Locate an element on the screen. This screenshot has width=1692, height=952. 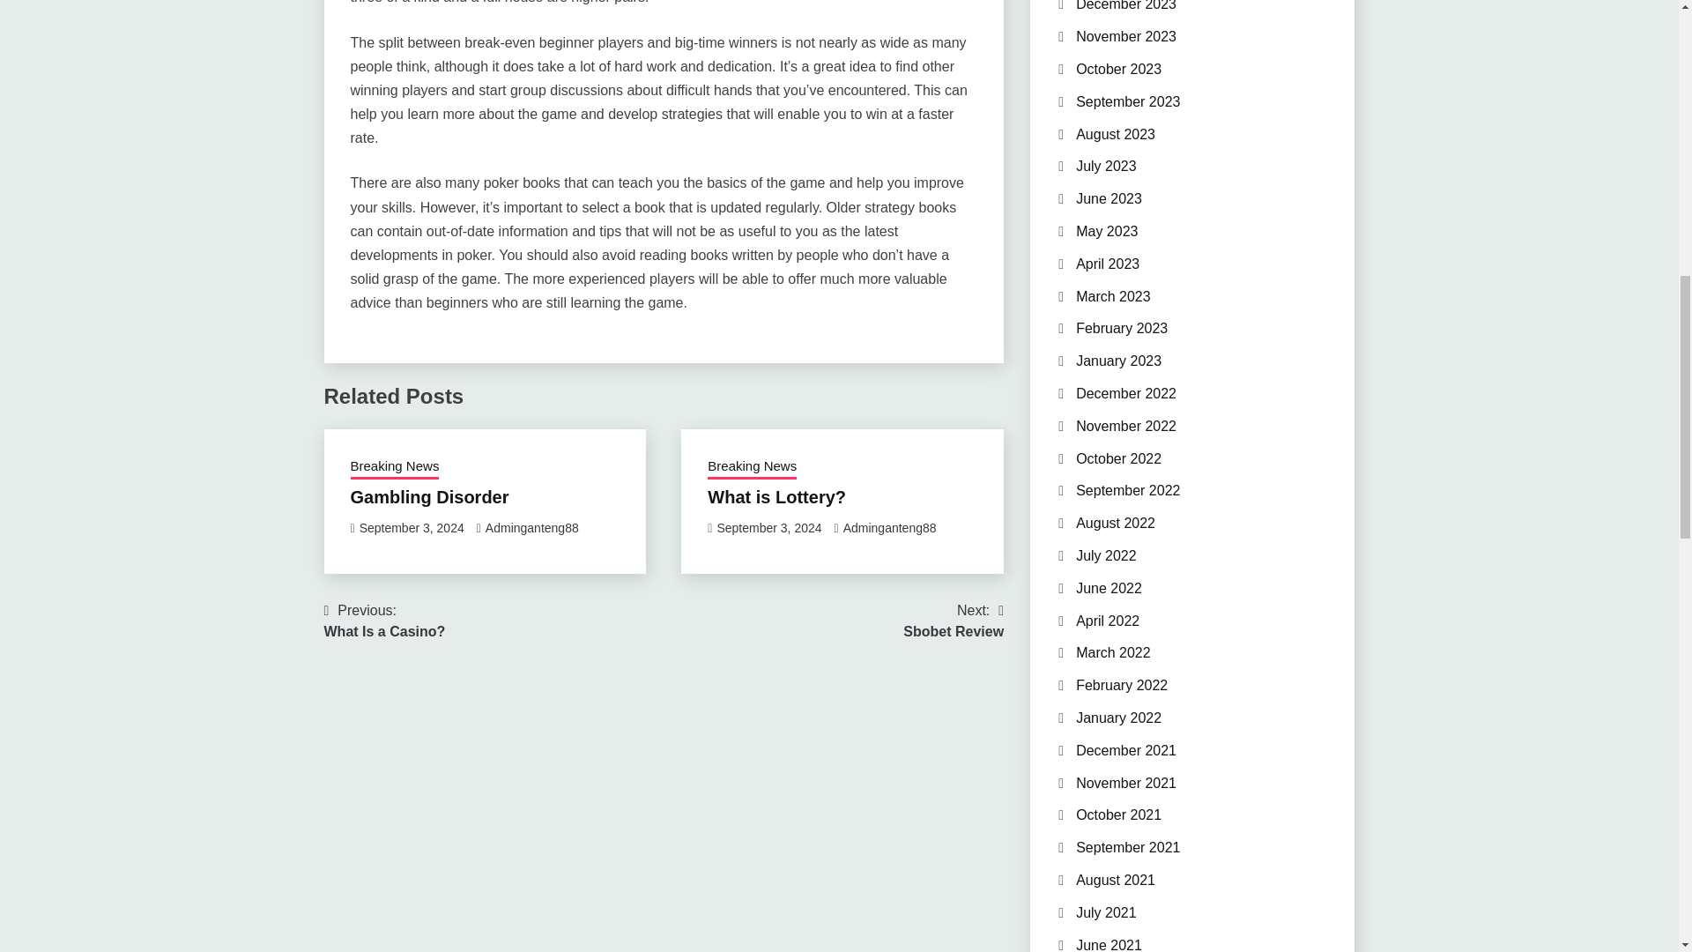
December 2023 is located at coordinates (776, 496).